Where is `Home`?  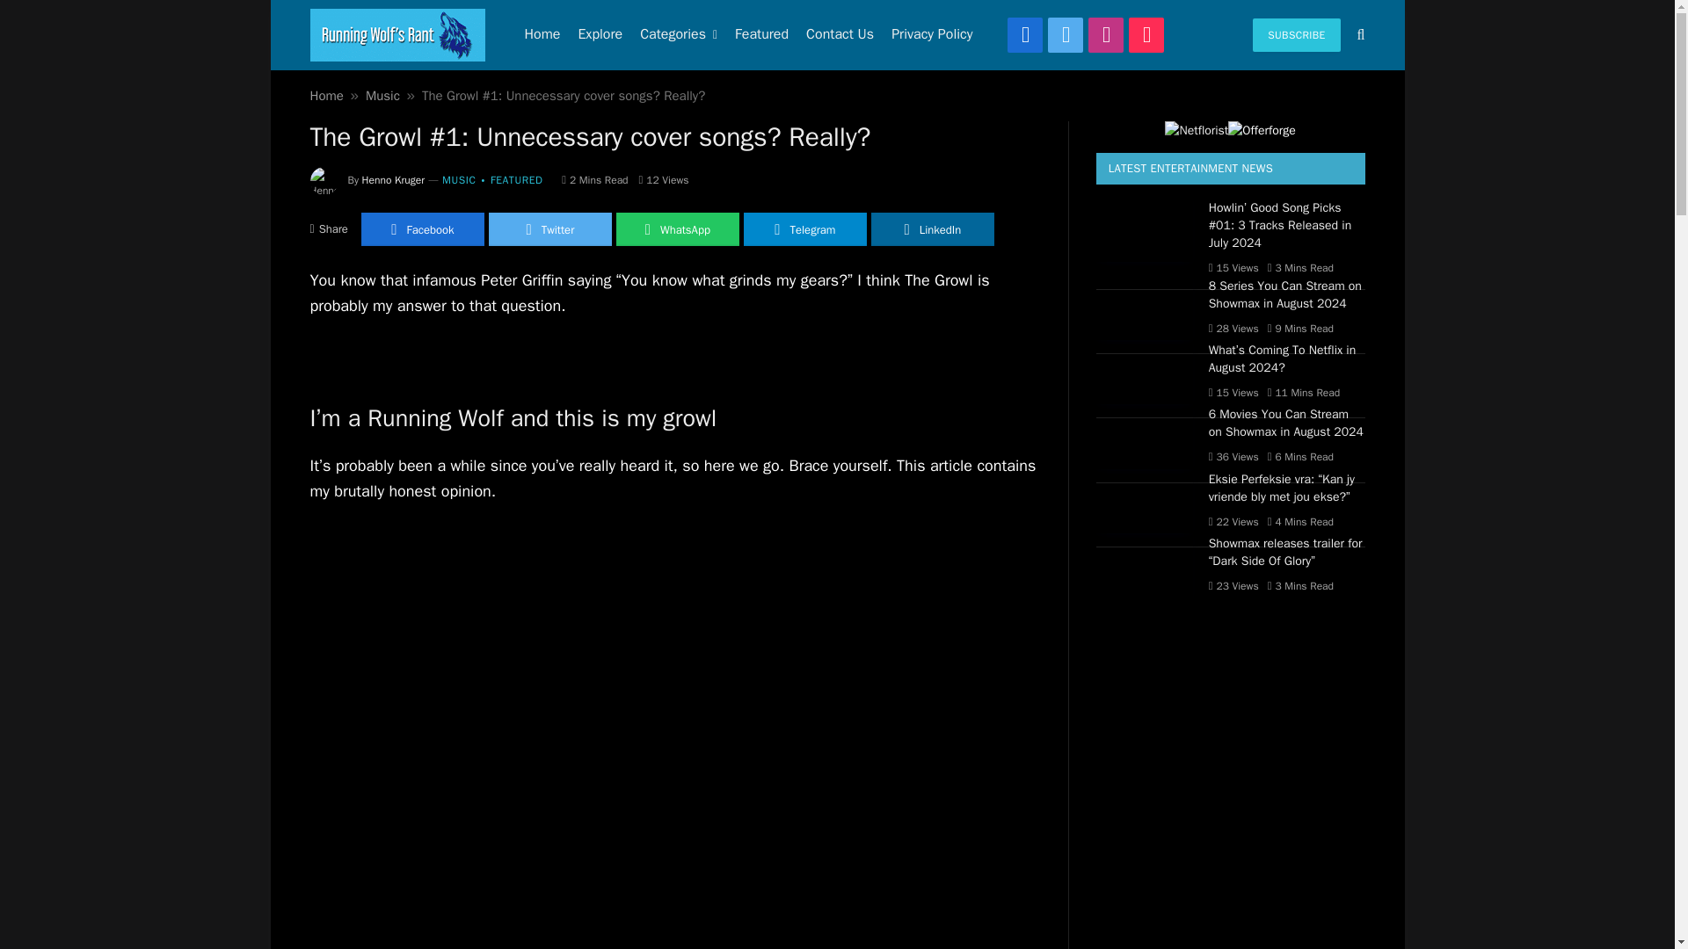
Home is located at coordinates (325, 95).